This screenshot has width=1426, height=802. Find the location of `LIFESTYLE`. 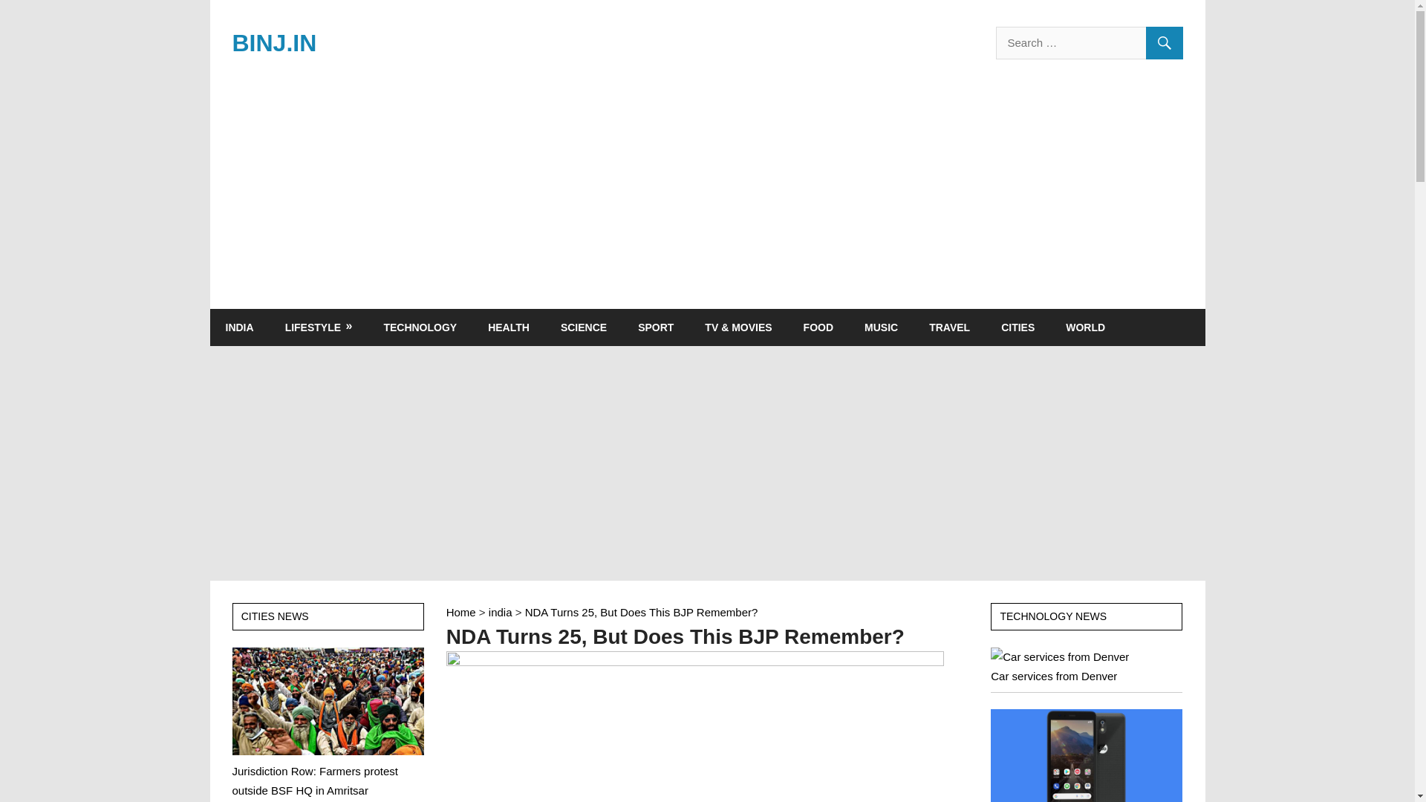

LIFESTYLE is located at coordinates (318, 327).